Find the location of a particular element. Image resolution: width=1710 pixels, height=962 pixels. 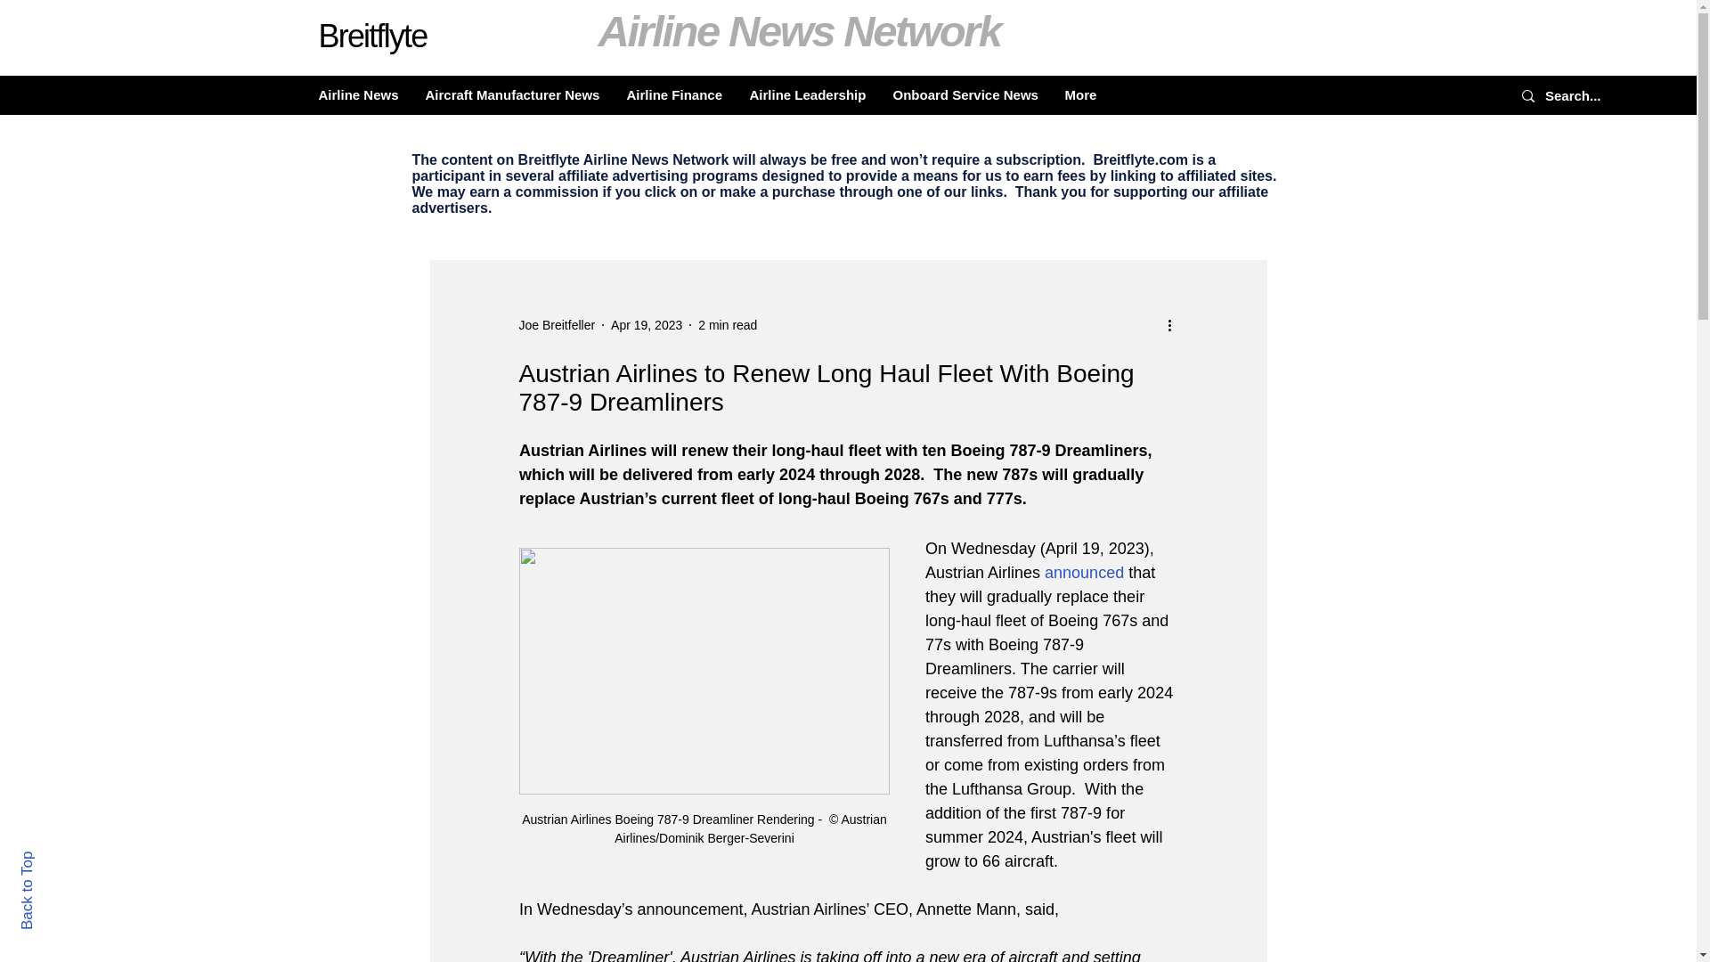

announced is located at coordinates (1084, 572).